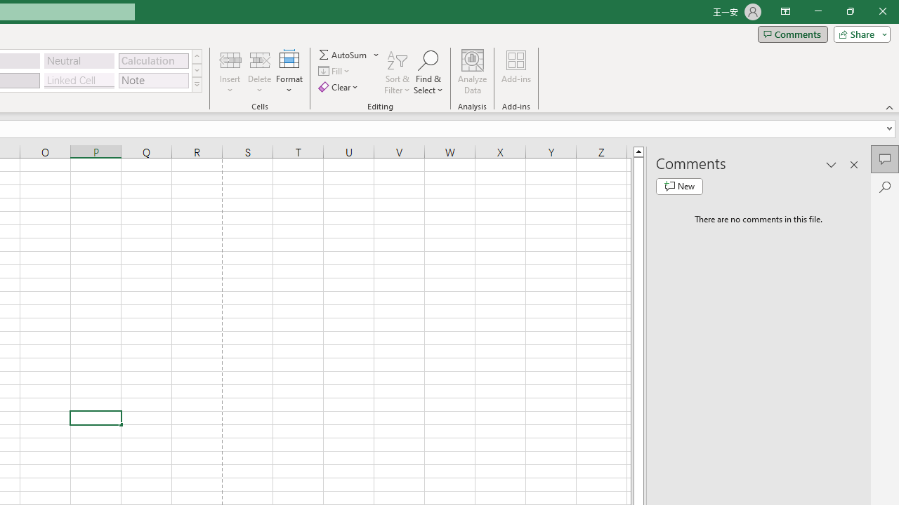 The height and width of the screenshot is (505, 899). Describe the element at coordinates (153, 60) in the screenshot. I see `Calculation` at that location.